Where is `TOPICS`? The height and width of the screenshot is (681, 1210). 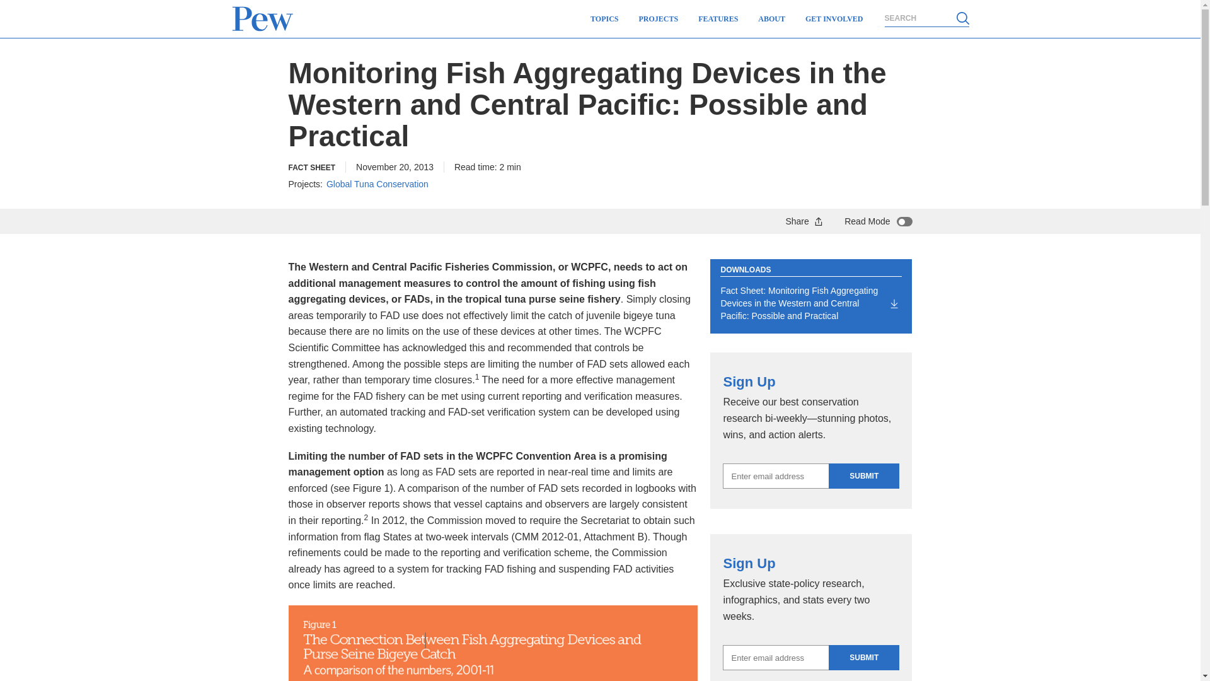 TOPICS is located at coordinates (604, 19).